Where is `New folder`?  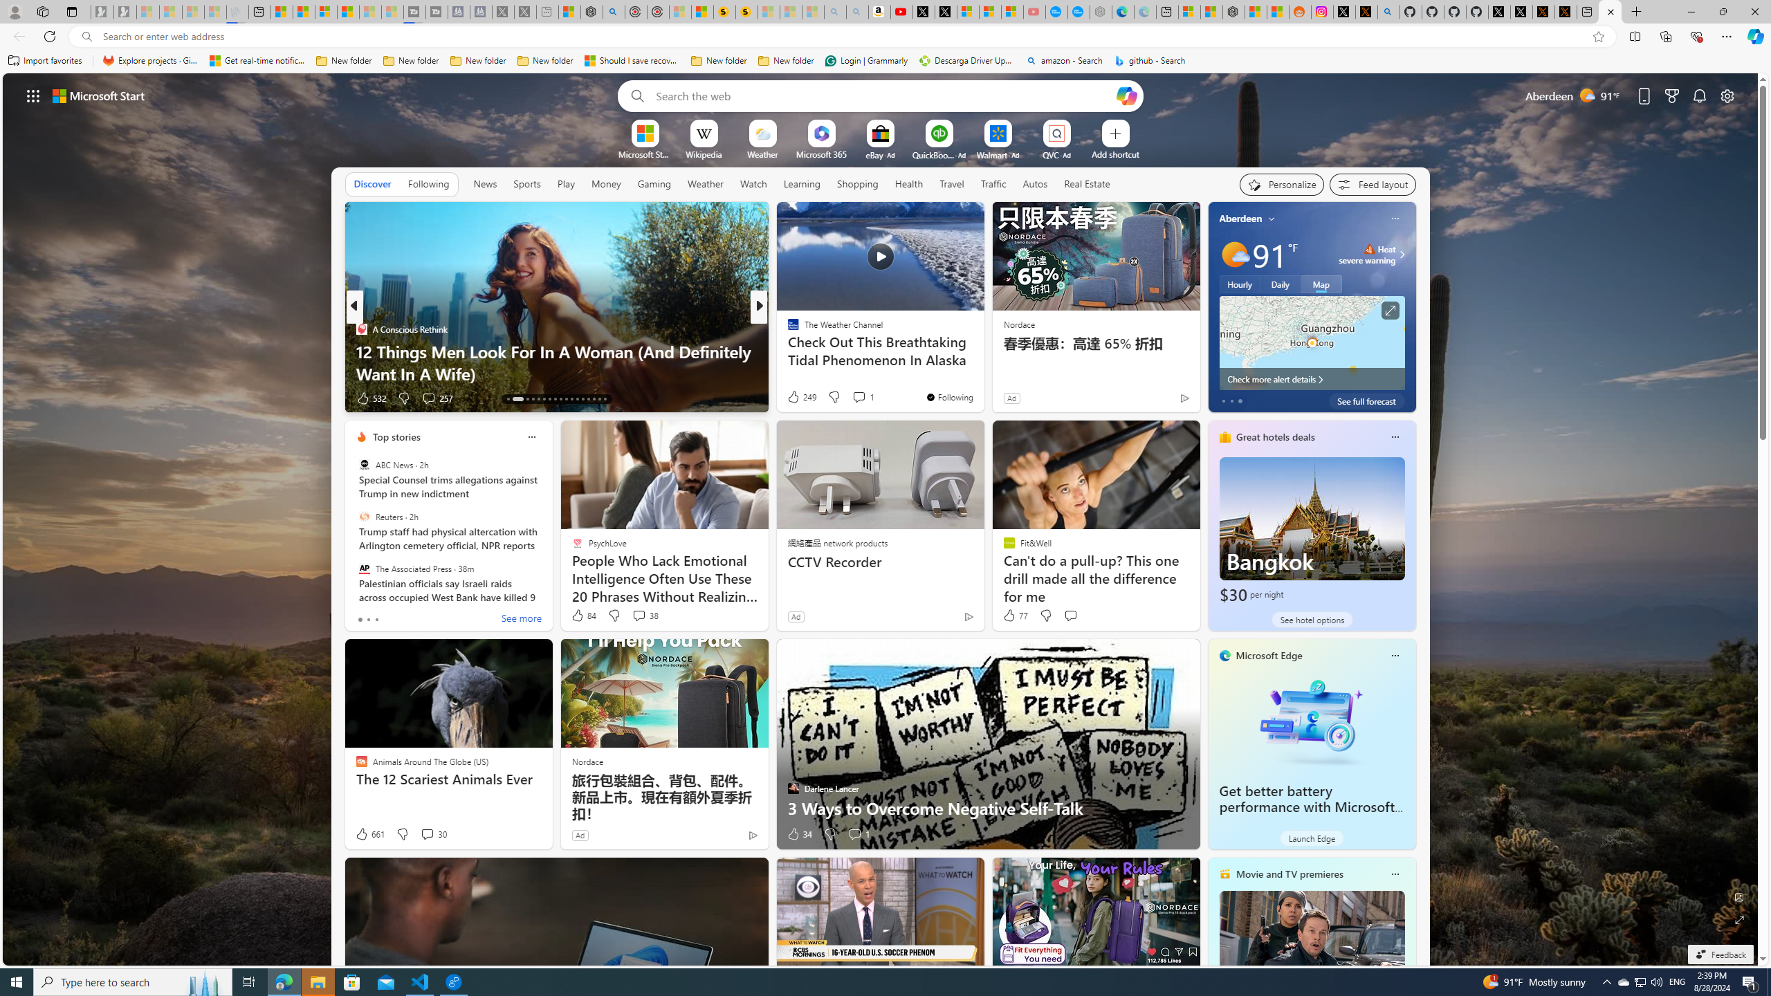 New folder is located at coordinates (786, 61).